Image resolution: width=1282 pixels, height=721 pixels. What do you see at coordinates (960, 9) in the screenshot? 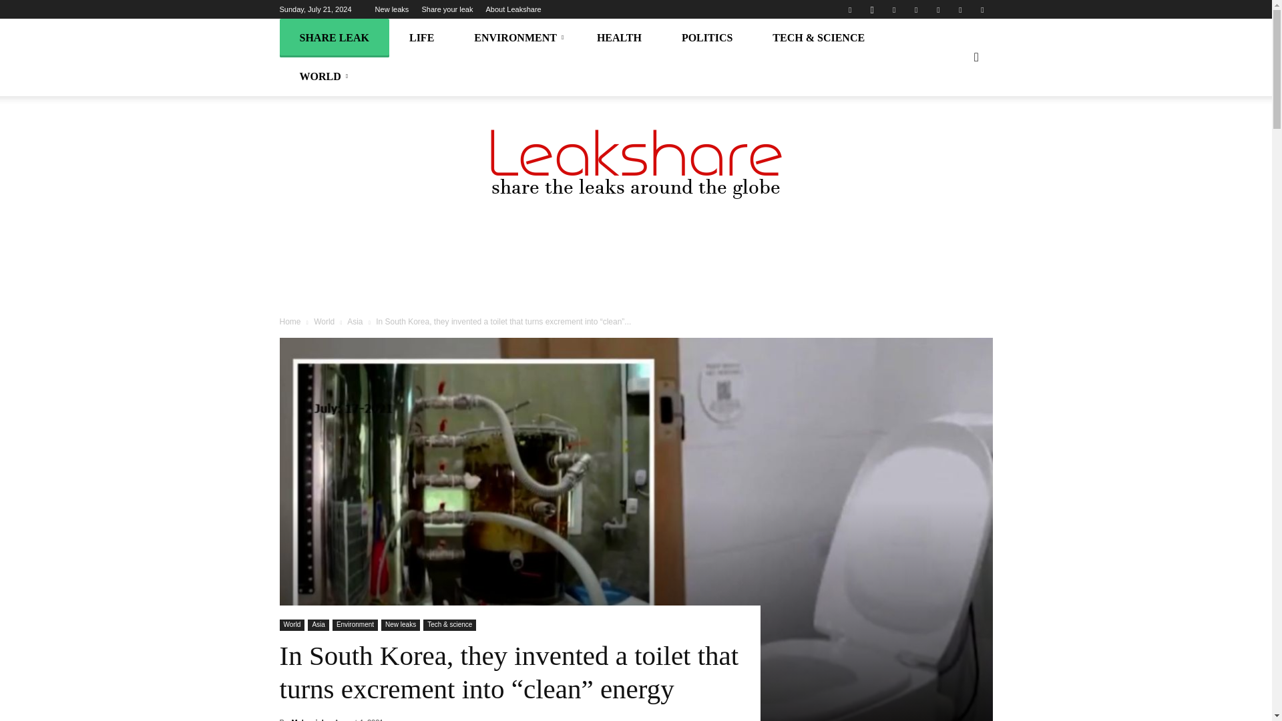
I see `Twitter` at bounding box center [960, 9].